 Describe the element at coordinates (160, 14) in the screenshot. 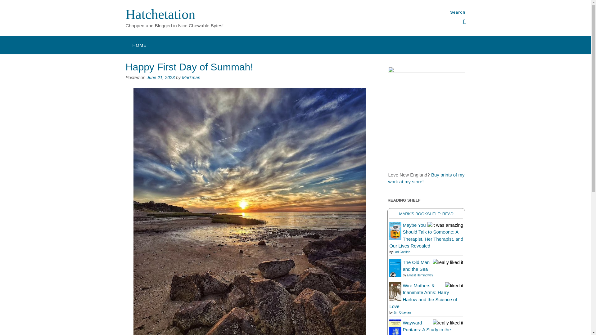

I see `Hatchetation` at that location.